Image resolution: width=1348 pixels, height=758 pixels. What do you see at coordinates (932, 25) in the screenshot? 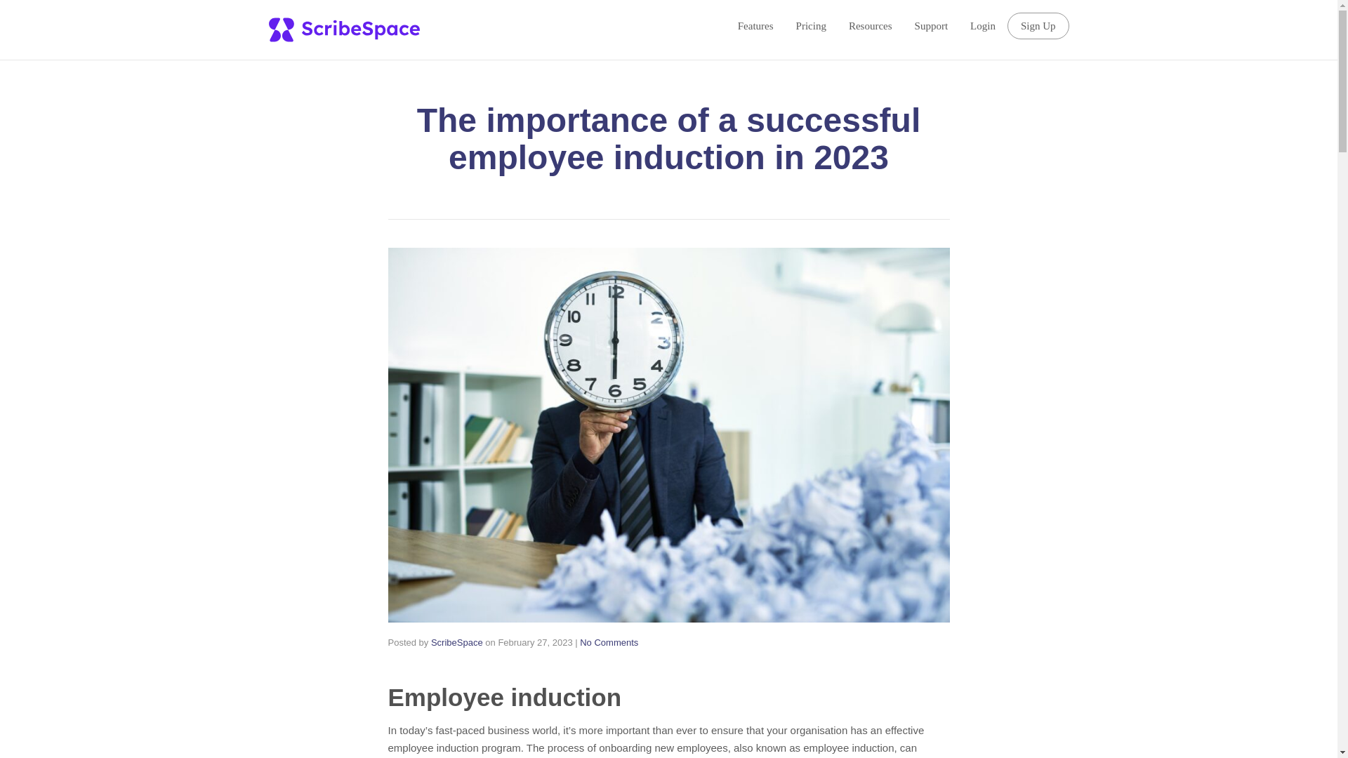
I see `Support` at bounding box center [932, 25].